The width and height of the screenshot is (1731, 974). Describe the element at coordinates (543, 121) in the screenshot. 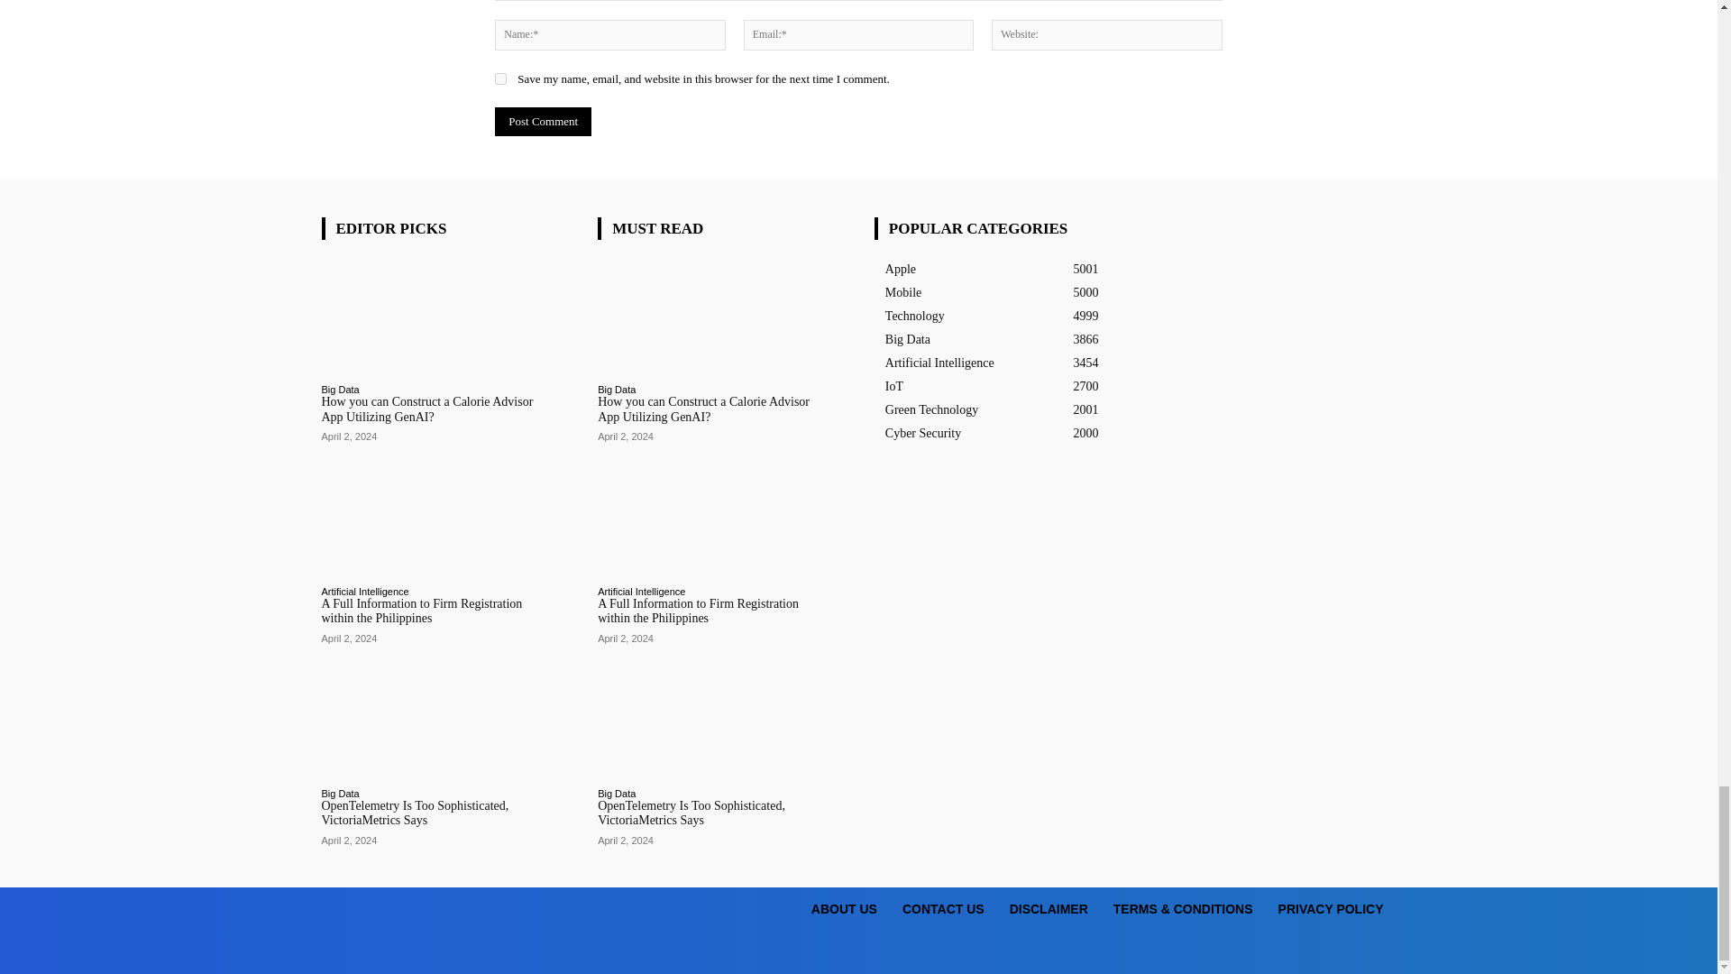

I see `Post Comment` at that location.